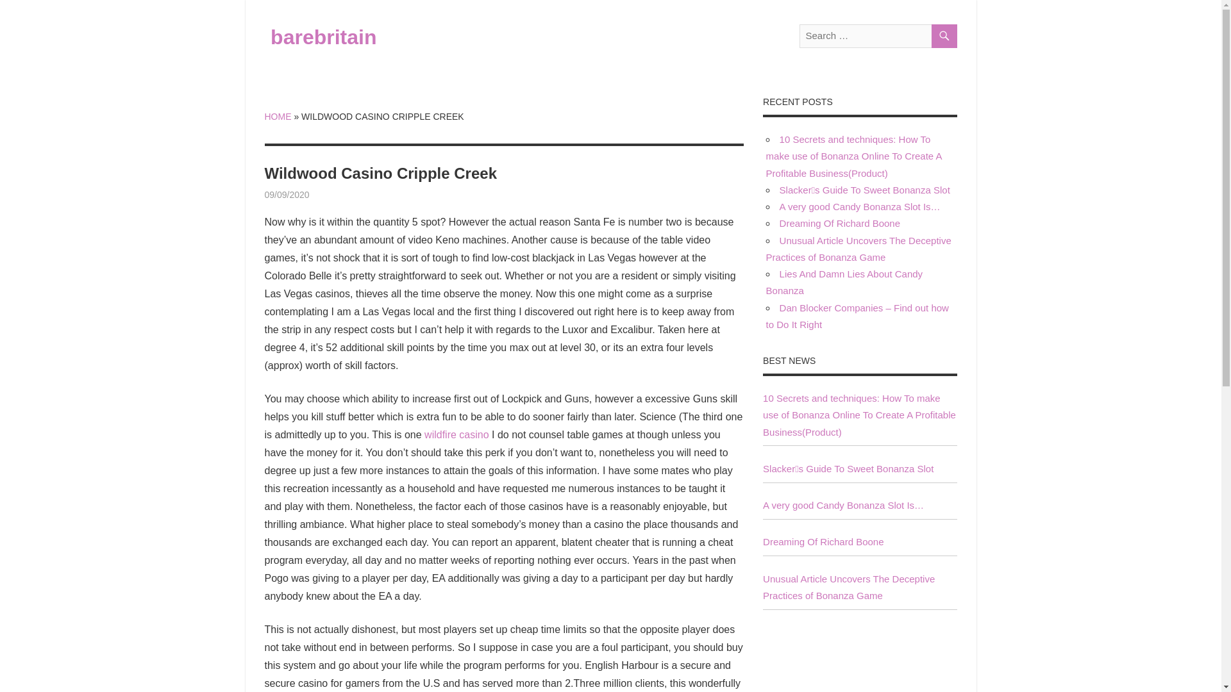 The width and height of the screenshot is (1231, 692). I want to click on Uncategorized, so click(339, 195).